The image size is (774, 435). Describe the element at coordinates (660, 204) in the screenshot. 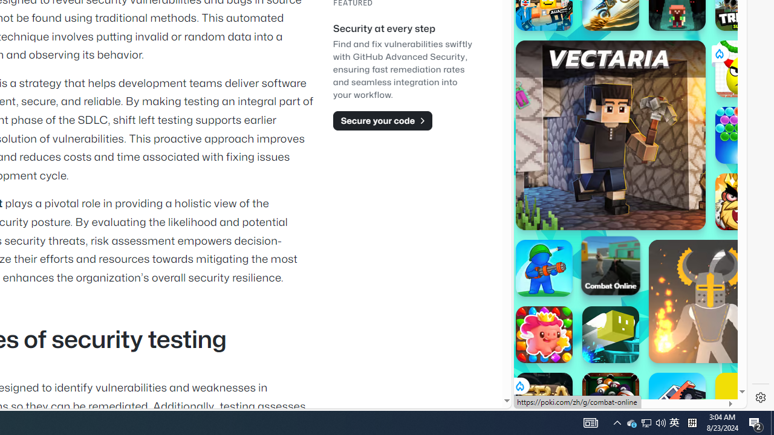

I see `poki.com` at that location.